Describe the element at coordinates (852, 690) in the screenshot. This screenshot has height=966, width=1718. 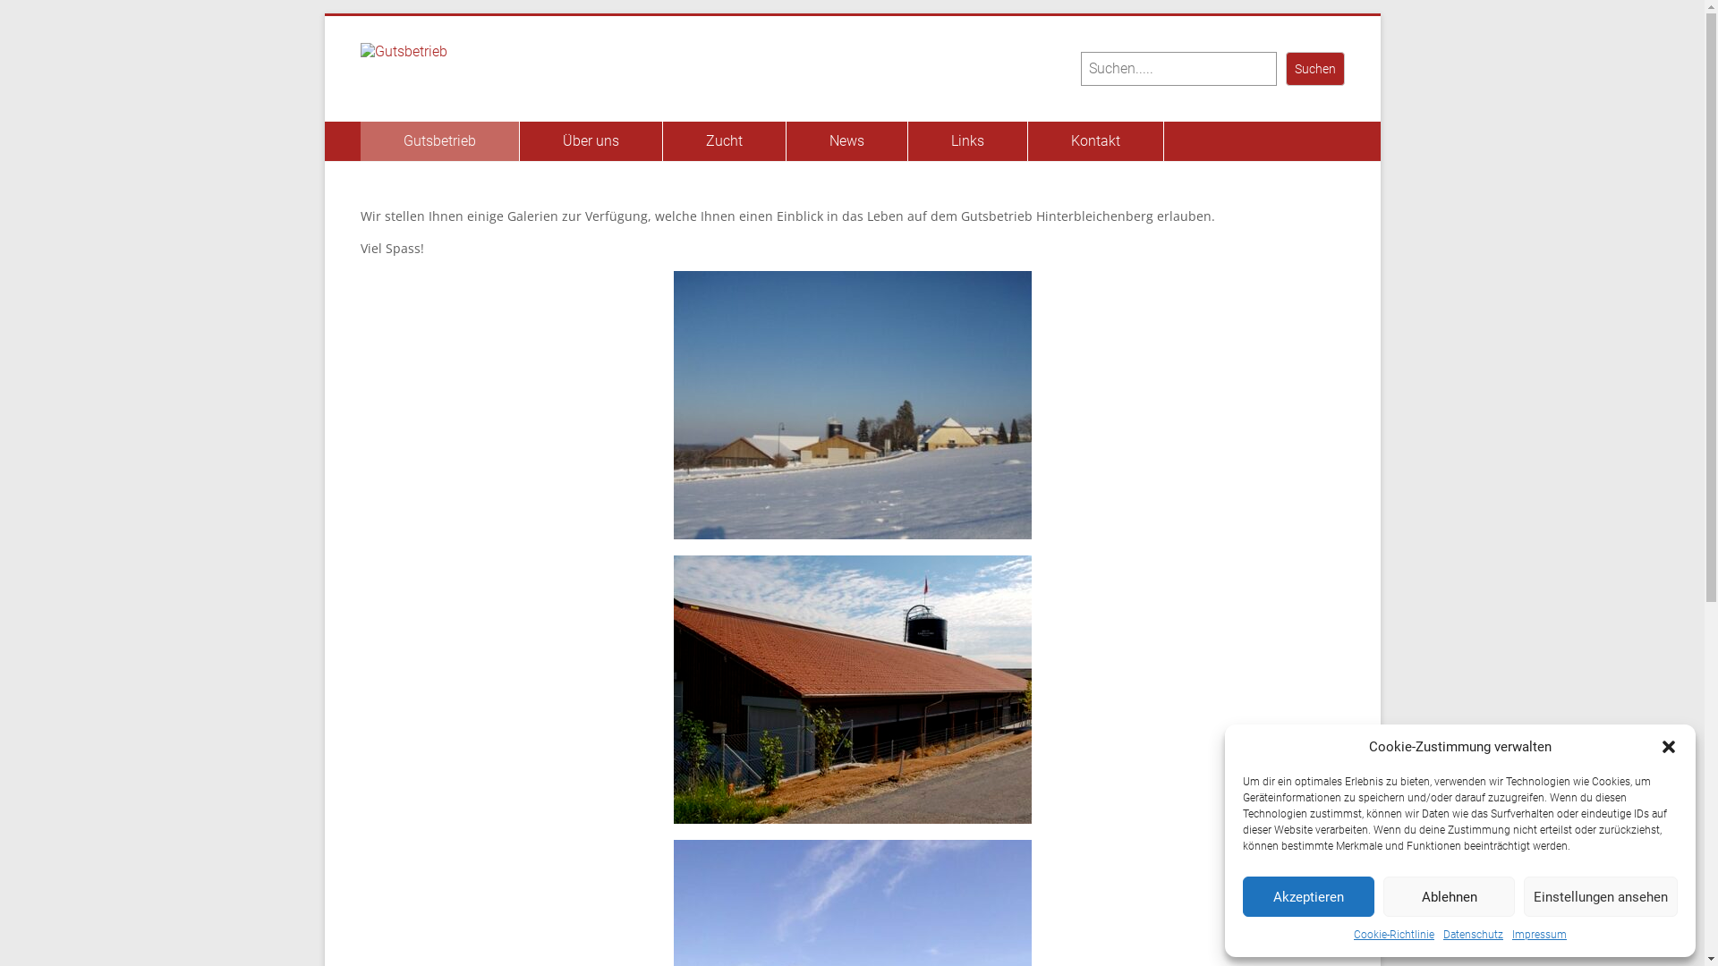
I see `bild3` at that location.